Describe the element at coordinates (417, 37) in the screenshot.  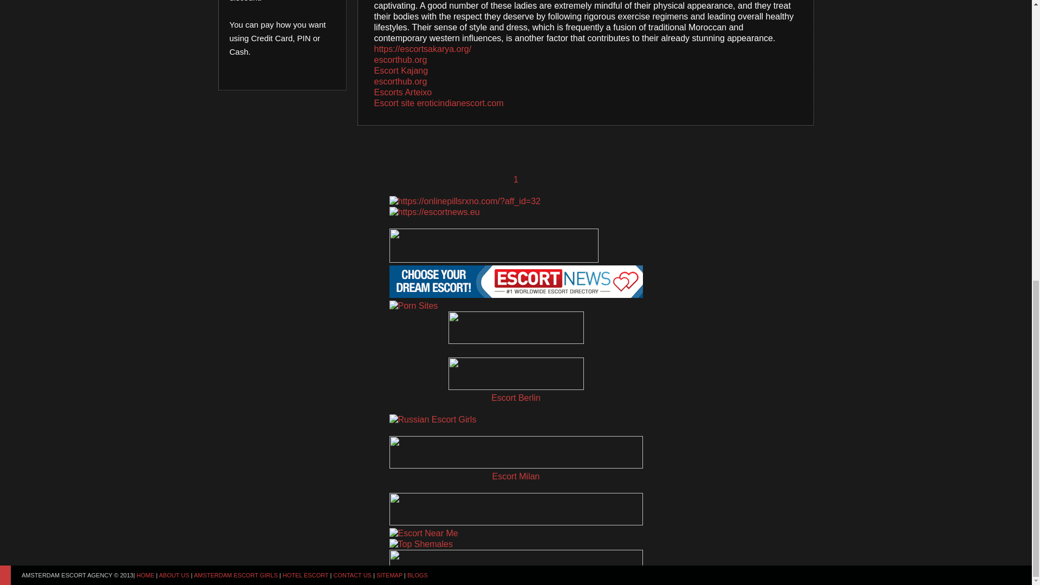
I see `BLOGS` at that location.